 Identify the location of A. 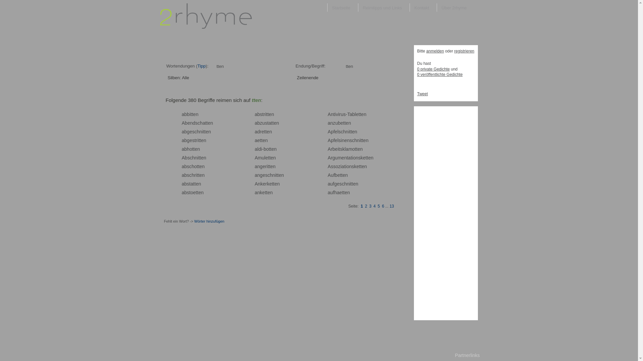
(329, 175).